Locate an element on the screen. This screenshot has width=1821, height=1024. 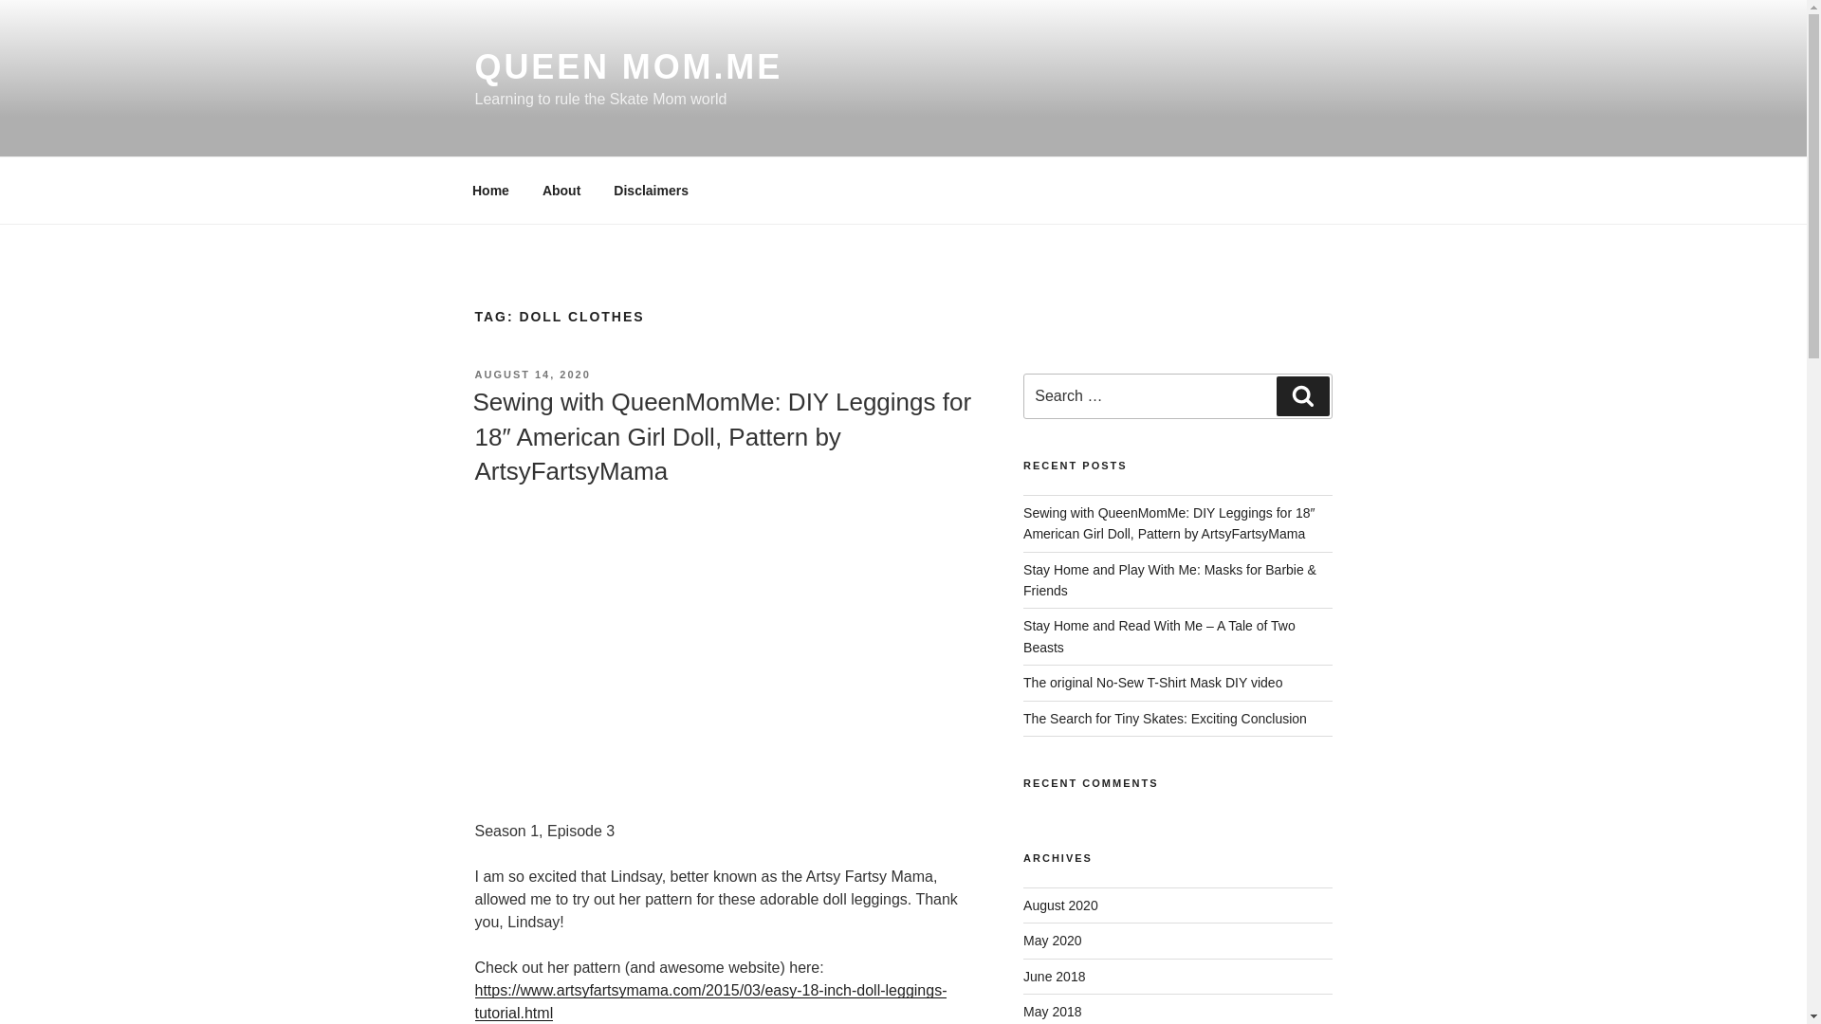
Disclaimers is located at coordinates (651, 190).